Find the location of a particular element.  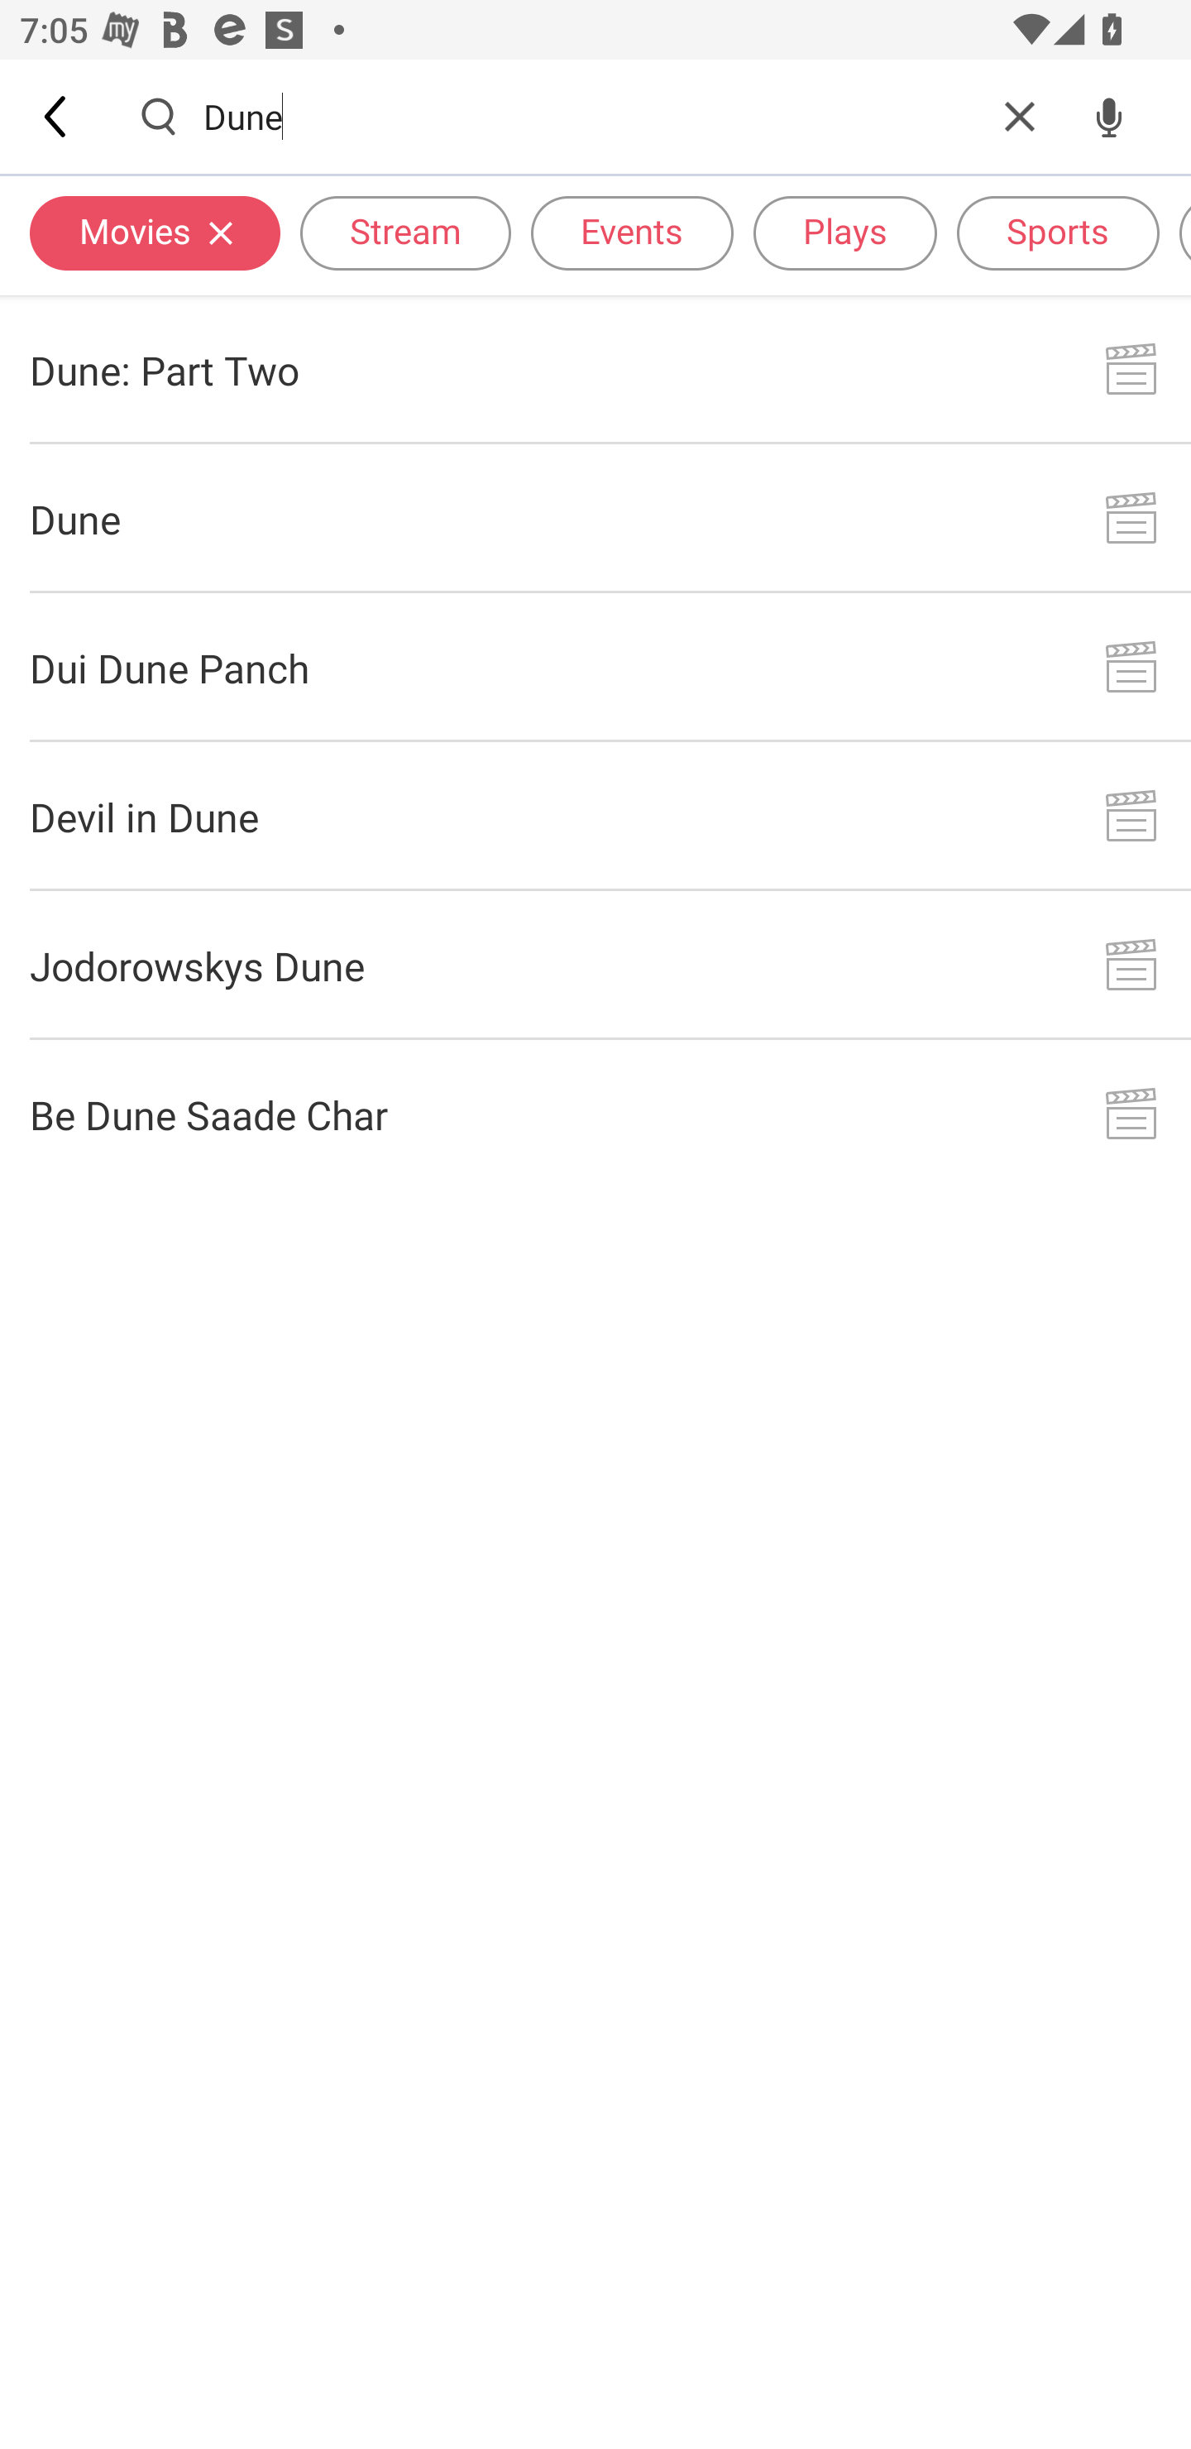

Clear is located at coordinates (1020, 116).